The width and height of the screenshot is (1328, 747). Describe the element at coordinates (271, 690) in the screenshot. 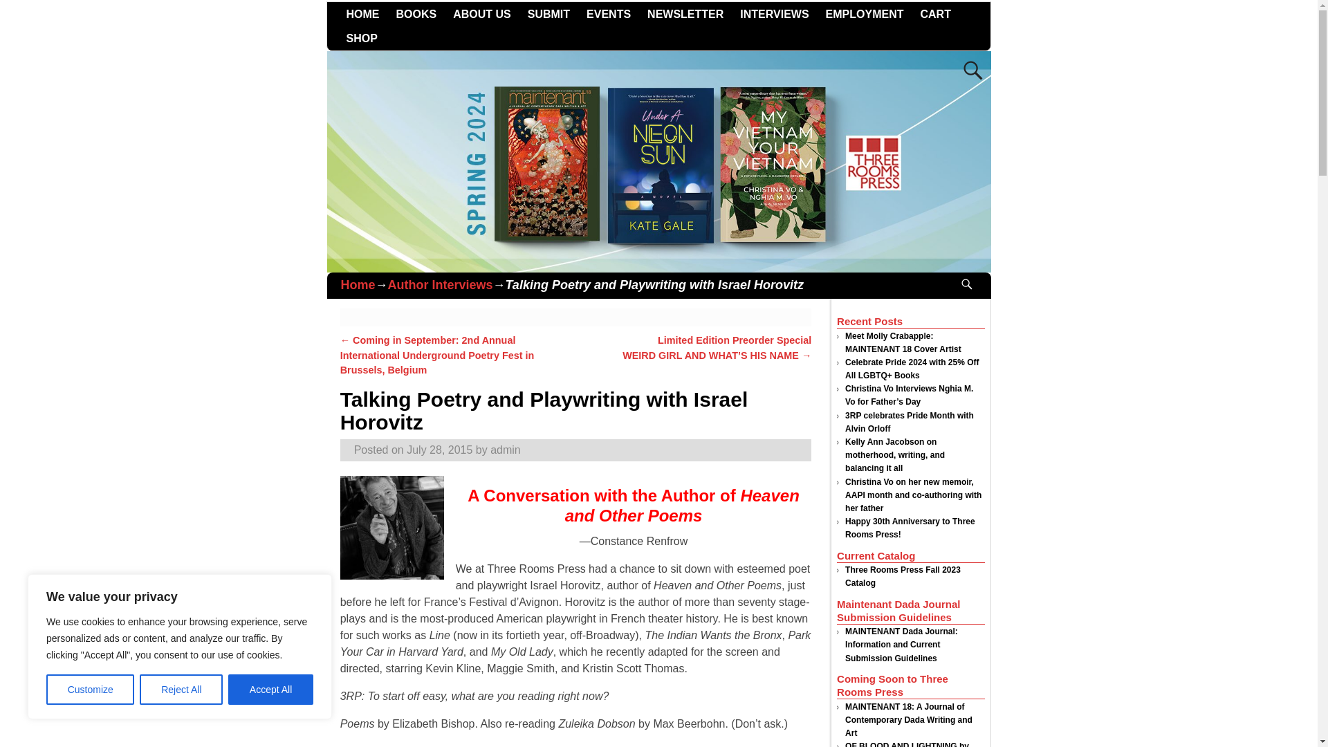

I see `Accept All` at that location.